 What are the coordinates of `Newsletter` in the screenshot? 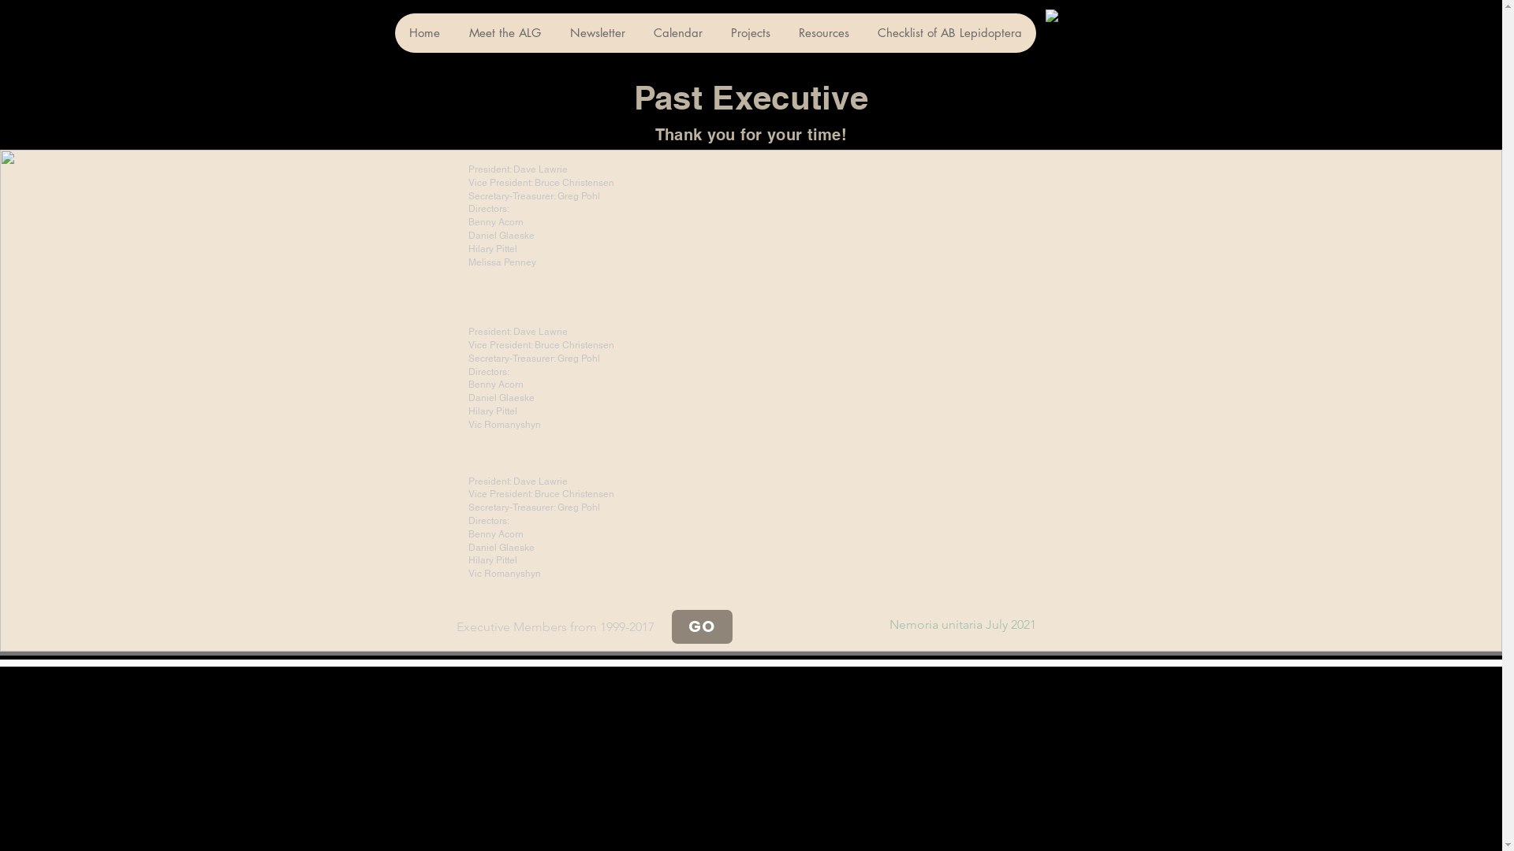 It's located at (598, 33).